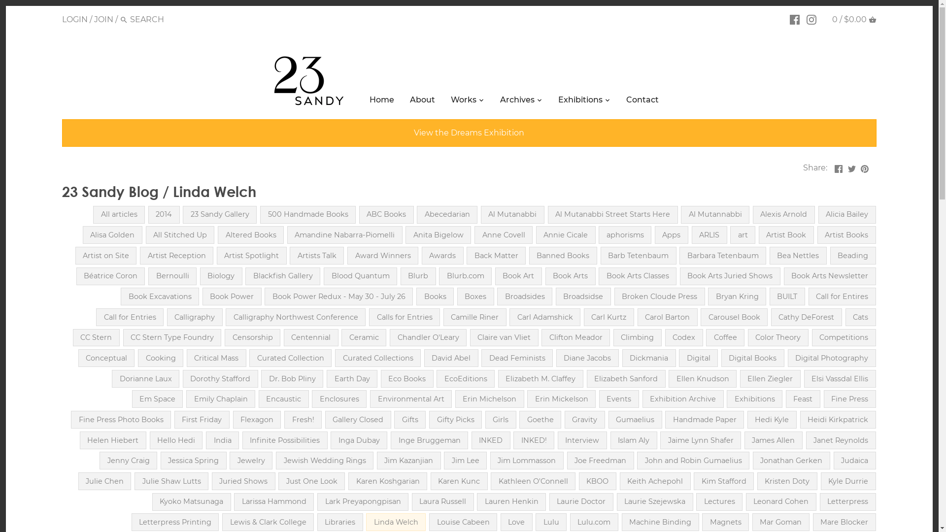 The height and width of the screenshot is (532, 946). Describe the element at coordinates (743, 235) in the screenshot. I see `art` at that location.